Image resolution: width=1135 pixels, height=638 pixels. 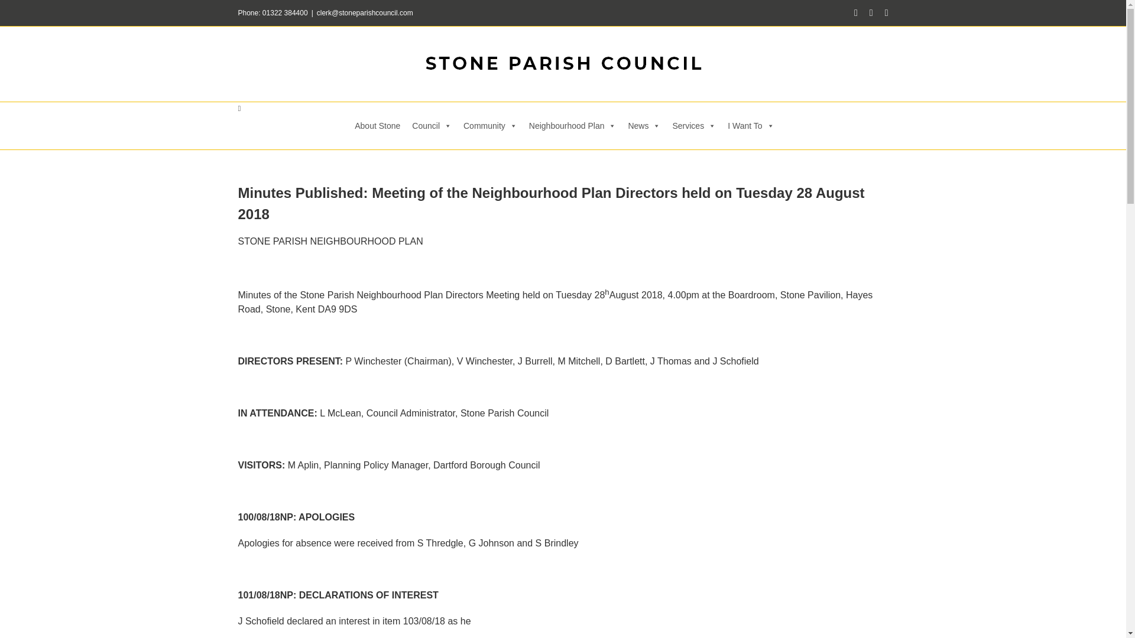 I want to click on Neighbourhood Plan, so click(x=572, y=125).